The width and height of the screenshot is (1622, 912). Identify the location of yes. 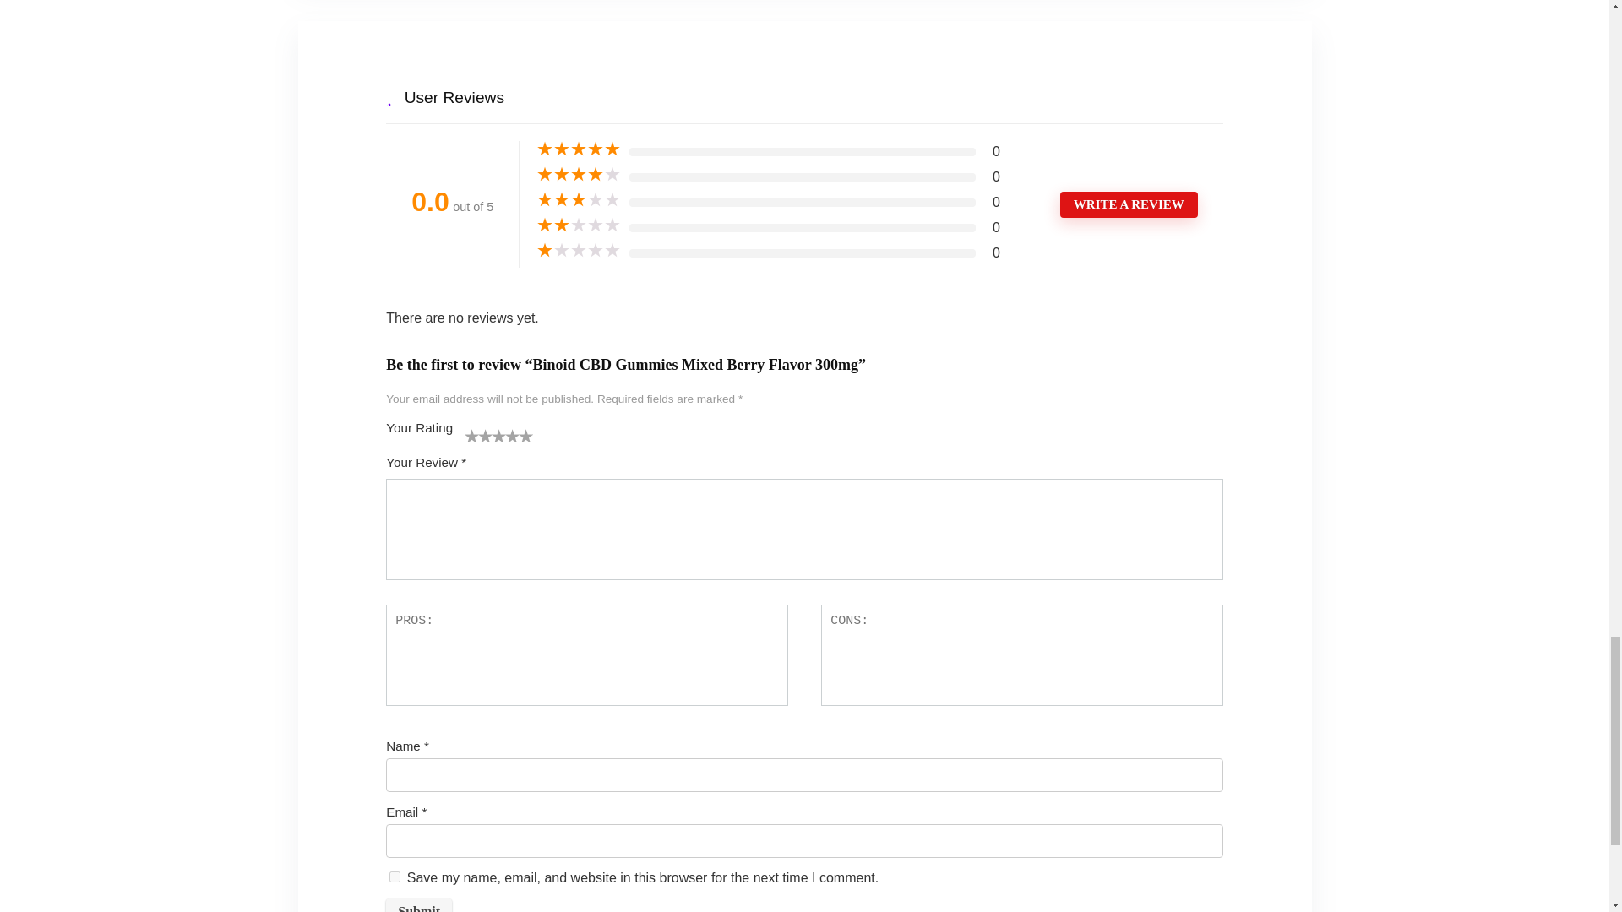
(395, 877).